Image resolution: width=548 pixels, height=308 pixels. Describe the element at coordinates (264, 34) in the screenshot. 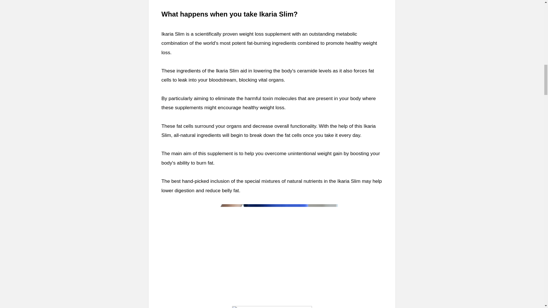

I see `weight loss supplement` at that location.